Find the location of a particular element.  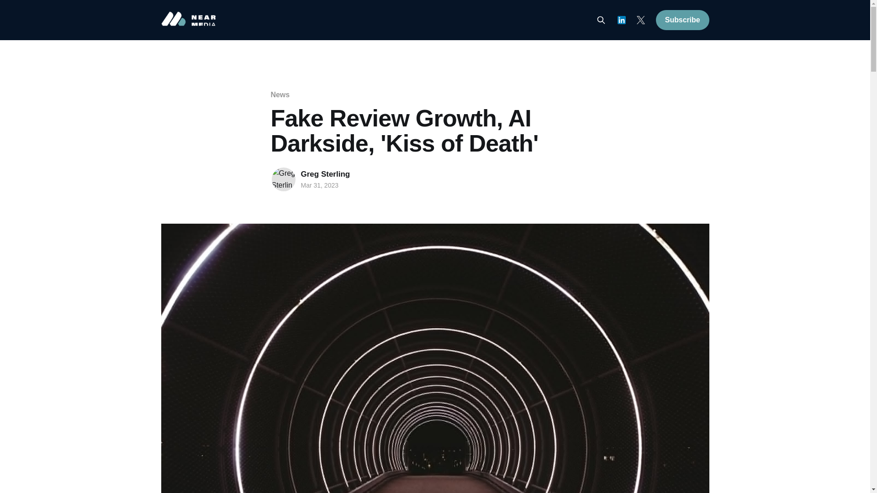

News is located at coordinates (280, 94).